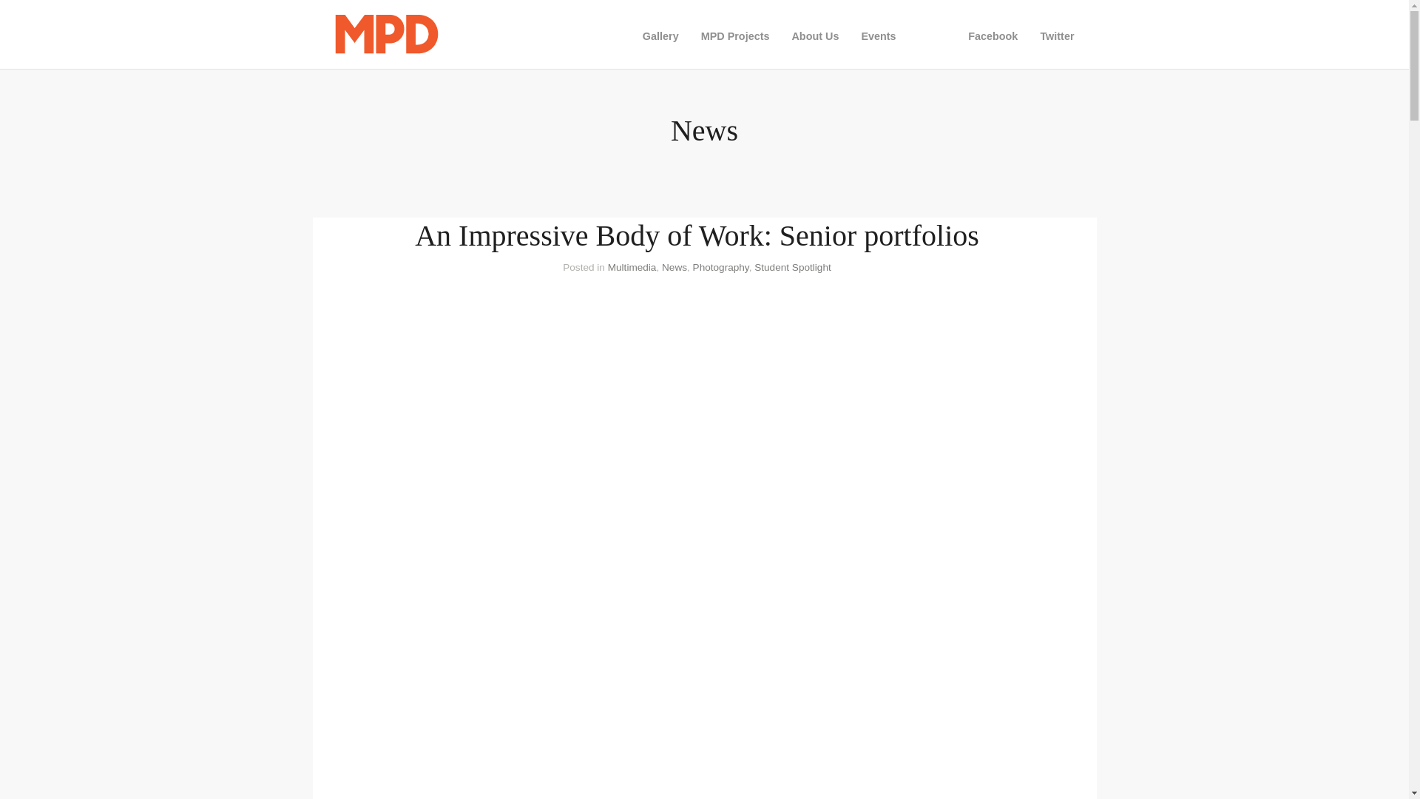  What do you see at coordinates (632, 268) in the screenshot?
I see `Multimedia` at bounding box center [632, 268].